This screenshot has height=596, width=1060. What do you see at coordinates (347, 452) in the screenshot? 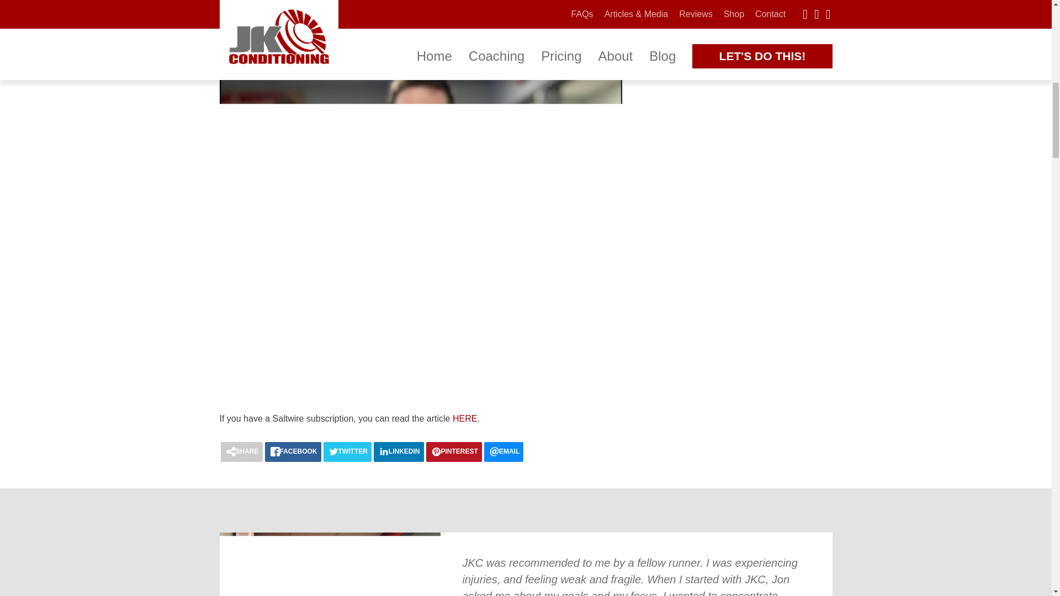
I see `TWITTER` at bounding box center [347, 452].